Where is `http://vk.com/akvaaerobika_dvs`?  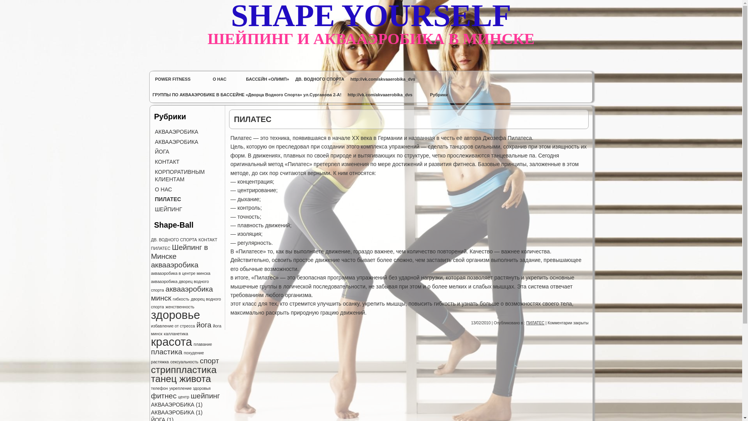
http://vk.com/akvaaerobika_dvs is located at coordinates (383, 79).